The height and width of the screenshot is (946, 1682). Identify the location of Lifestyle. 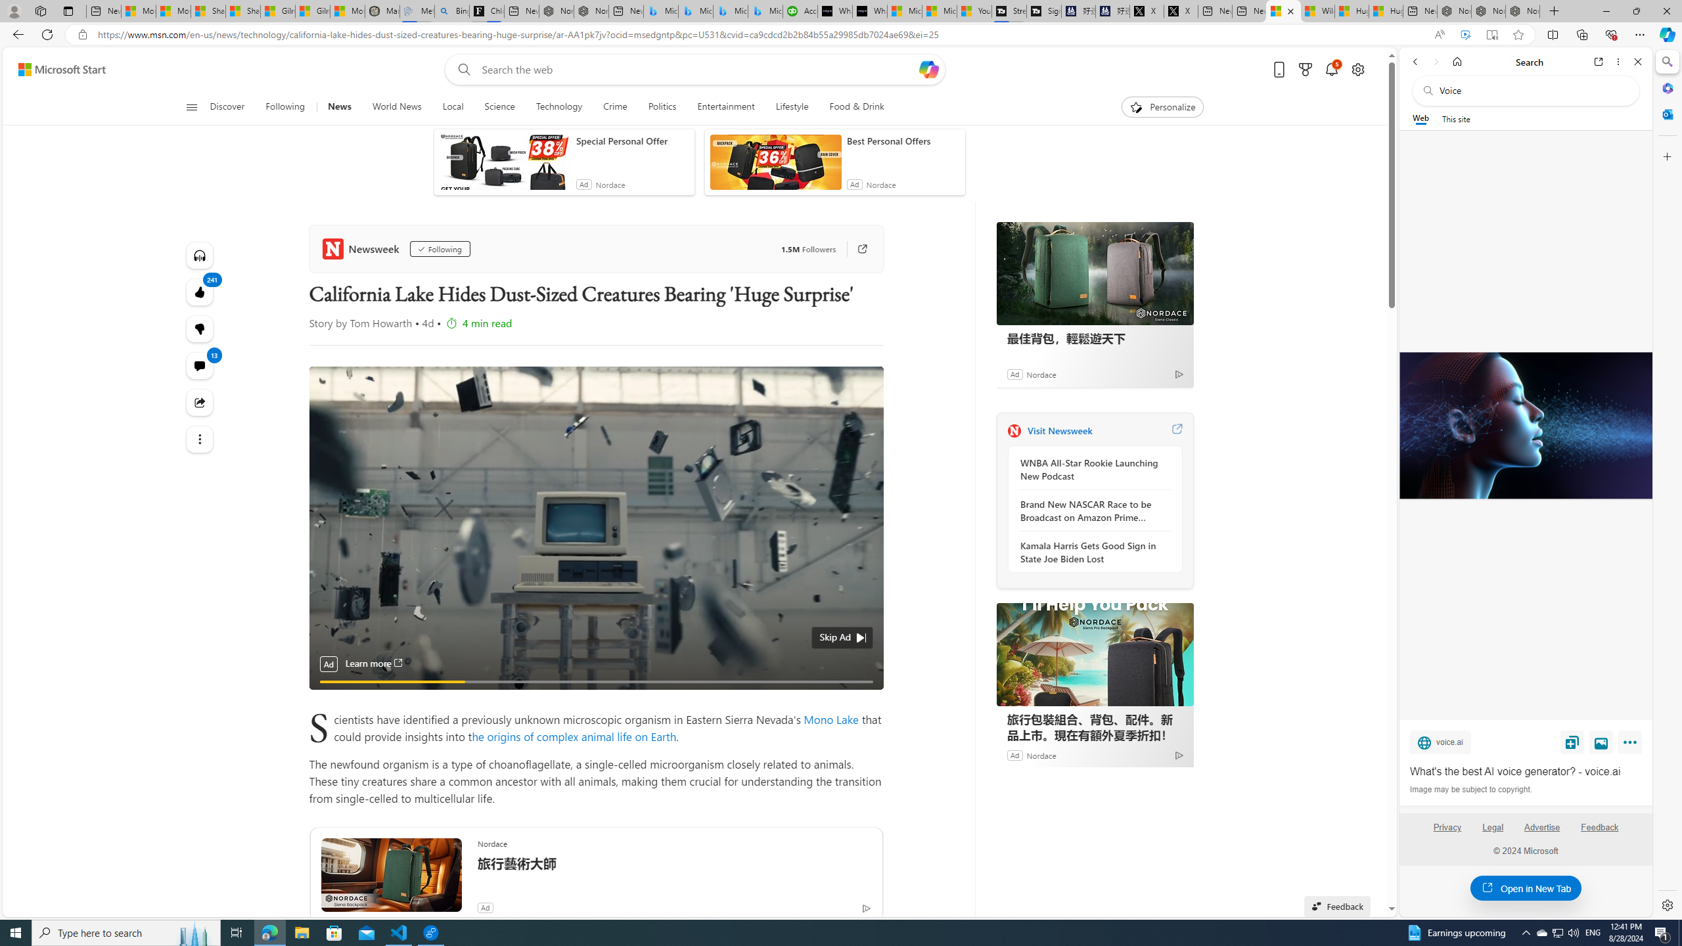
(792, 107).